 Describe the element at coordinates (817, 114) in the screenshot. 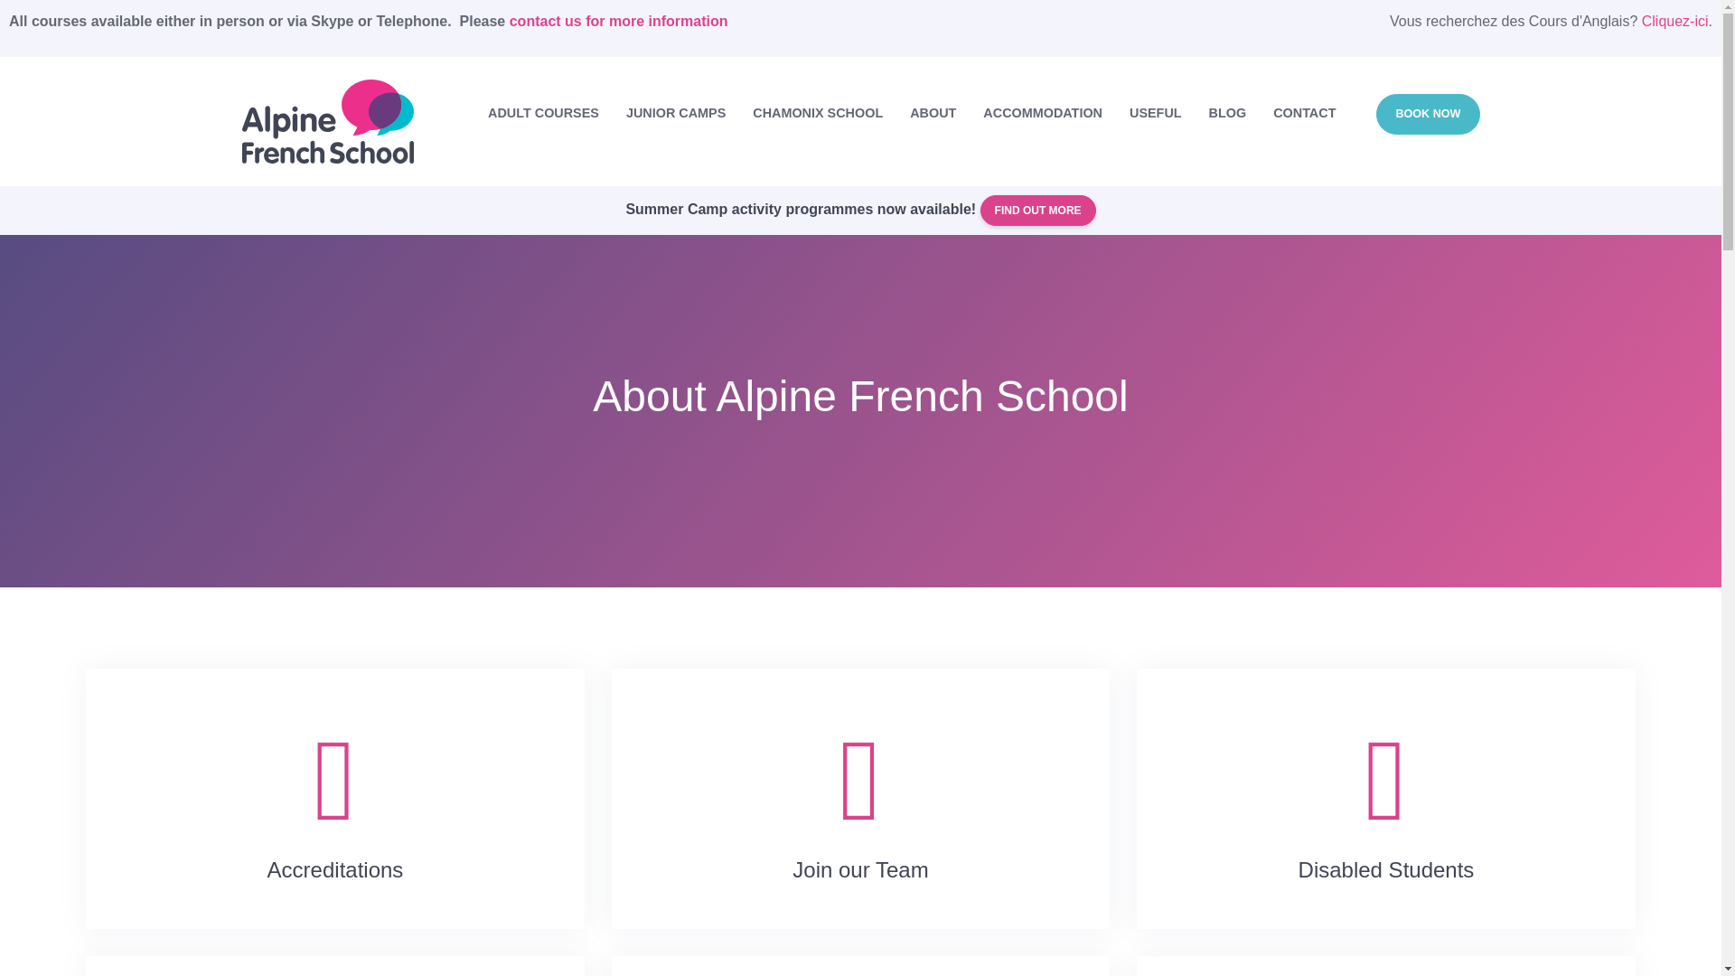

I see `CHAMONIX SCHOOL` at that location.